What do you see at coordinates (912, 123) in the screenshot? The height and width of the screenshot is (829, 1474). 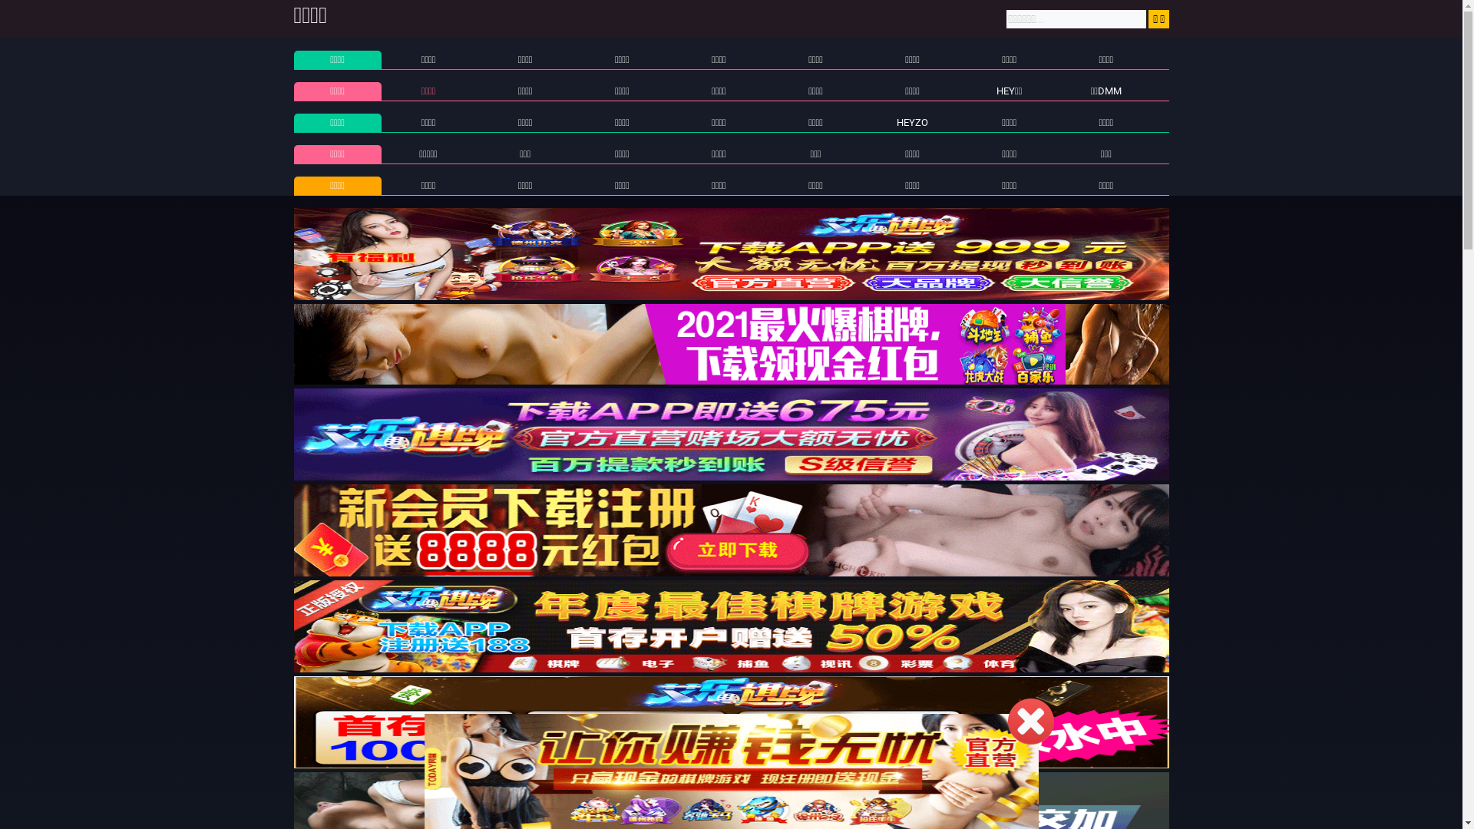 I see `HEYZO` at bounding box center [912, 123].